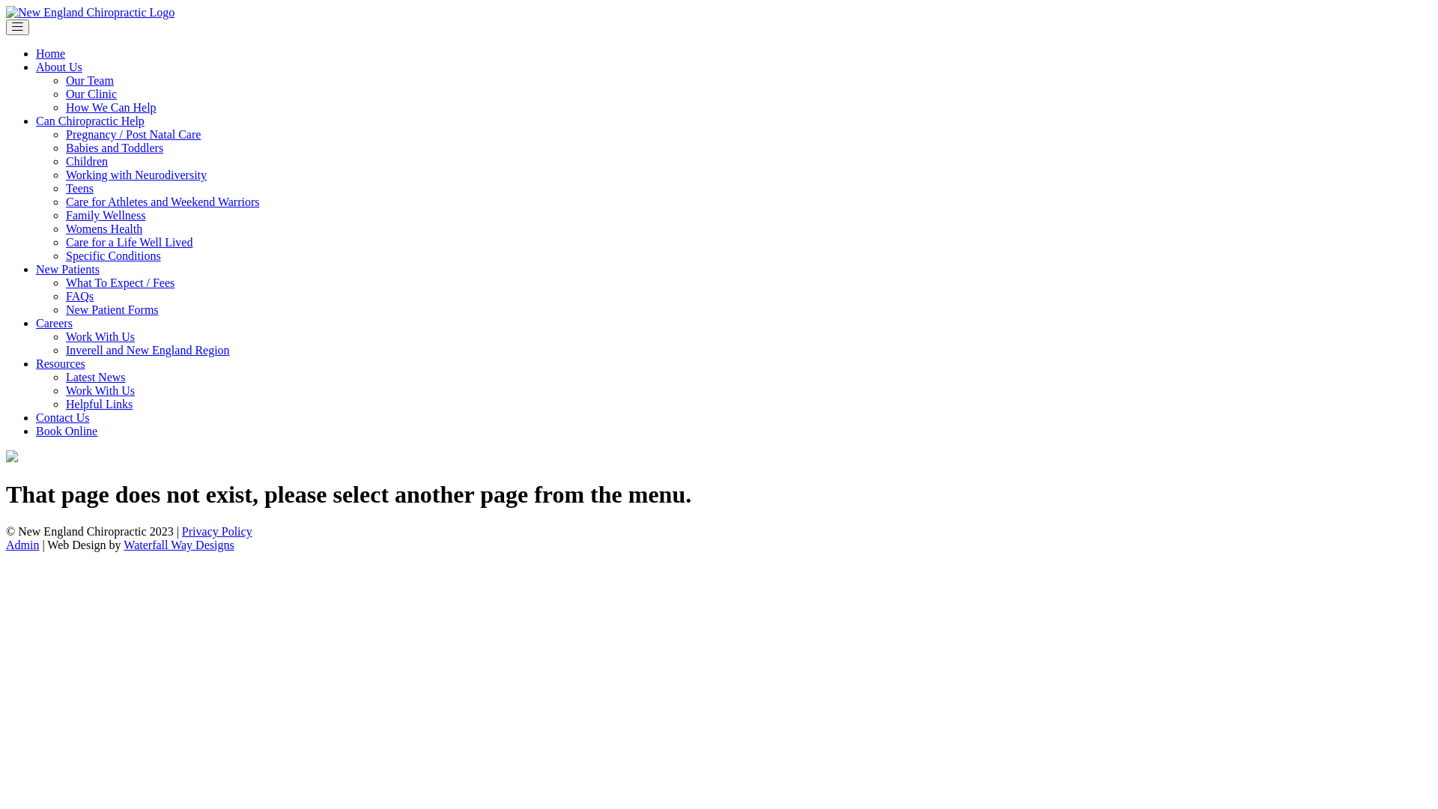  Describe the element at coordinates (67, 431) in the screenshot. I see `Book Online` at that location.